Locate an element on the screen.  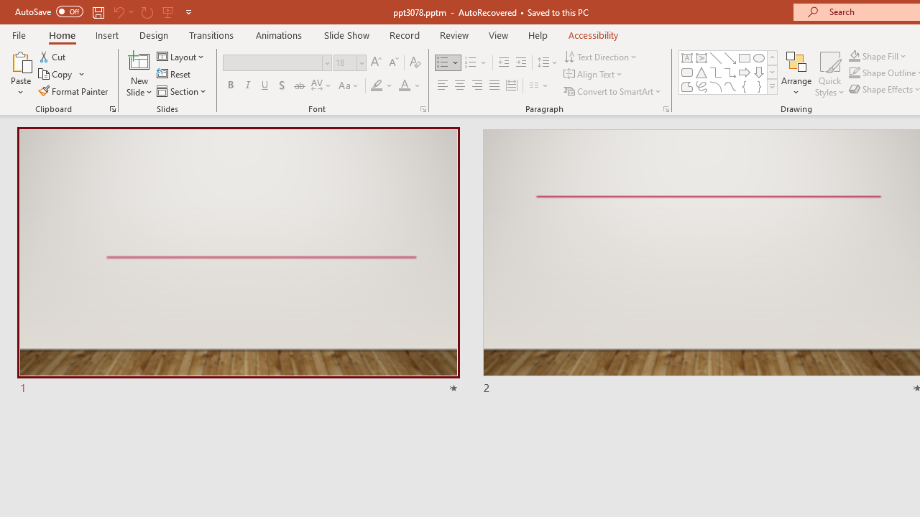
Text Direction is located at coordinates (601, 56).